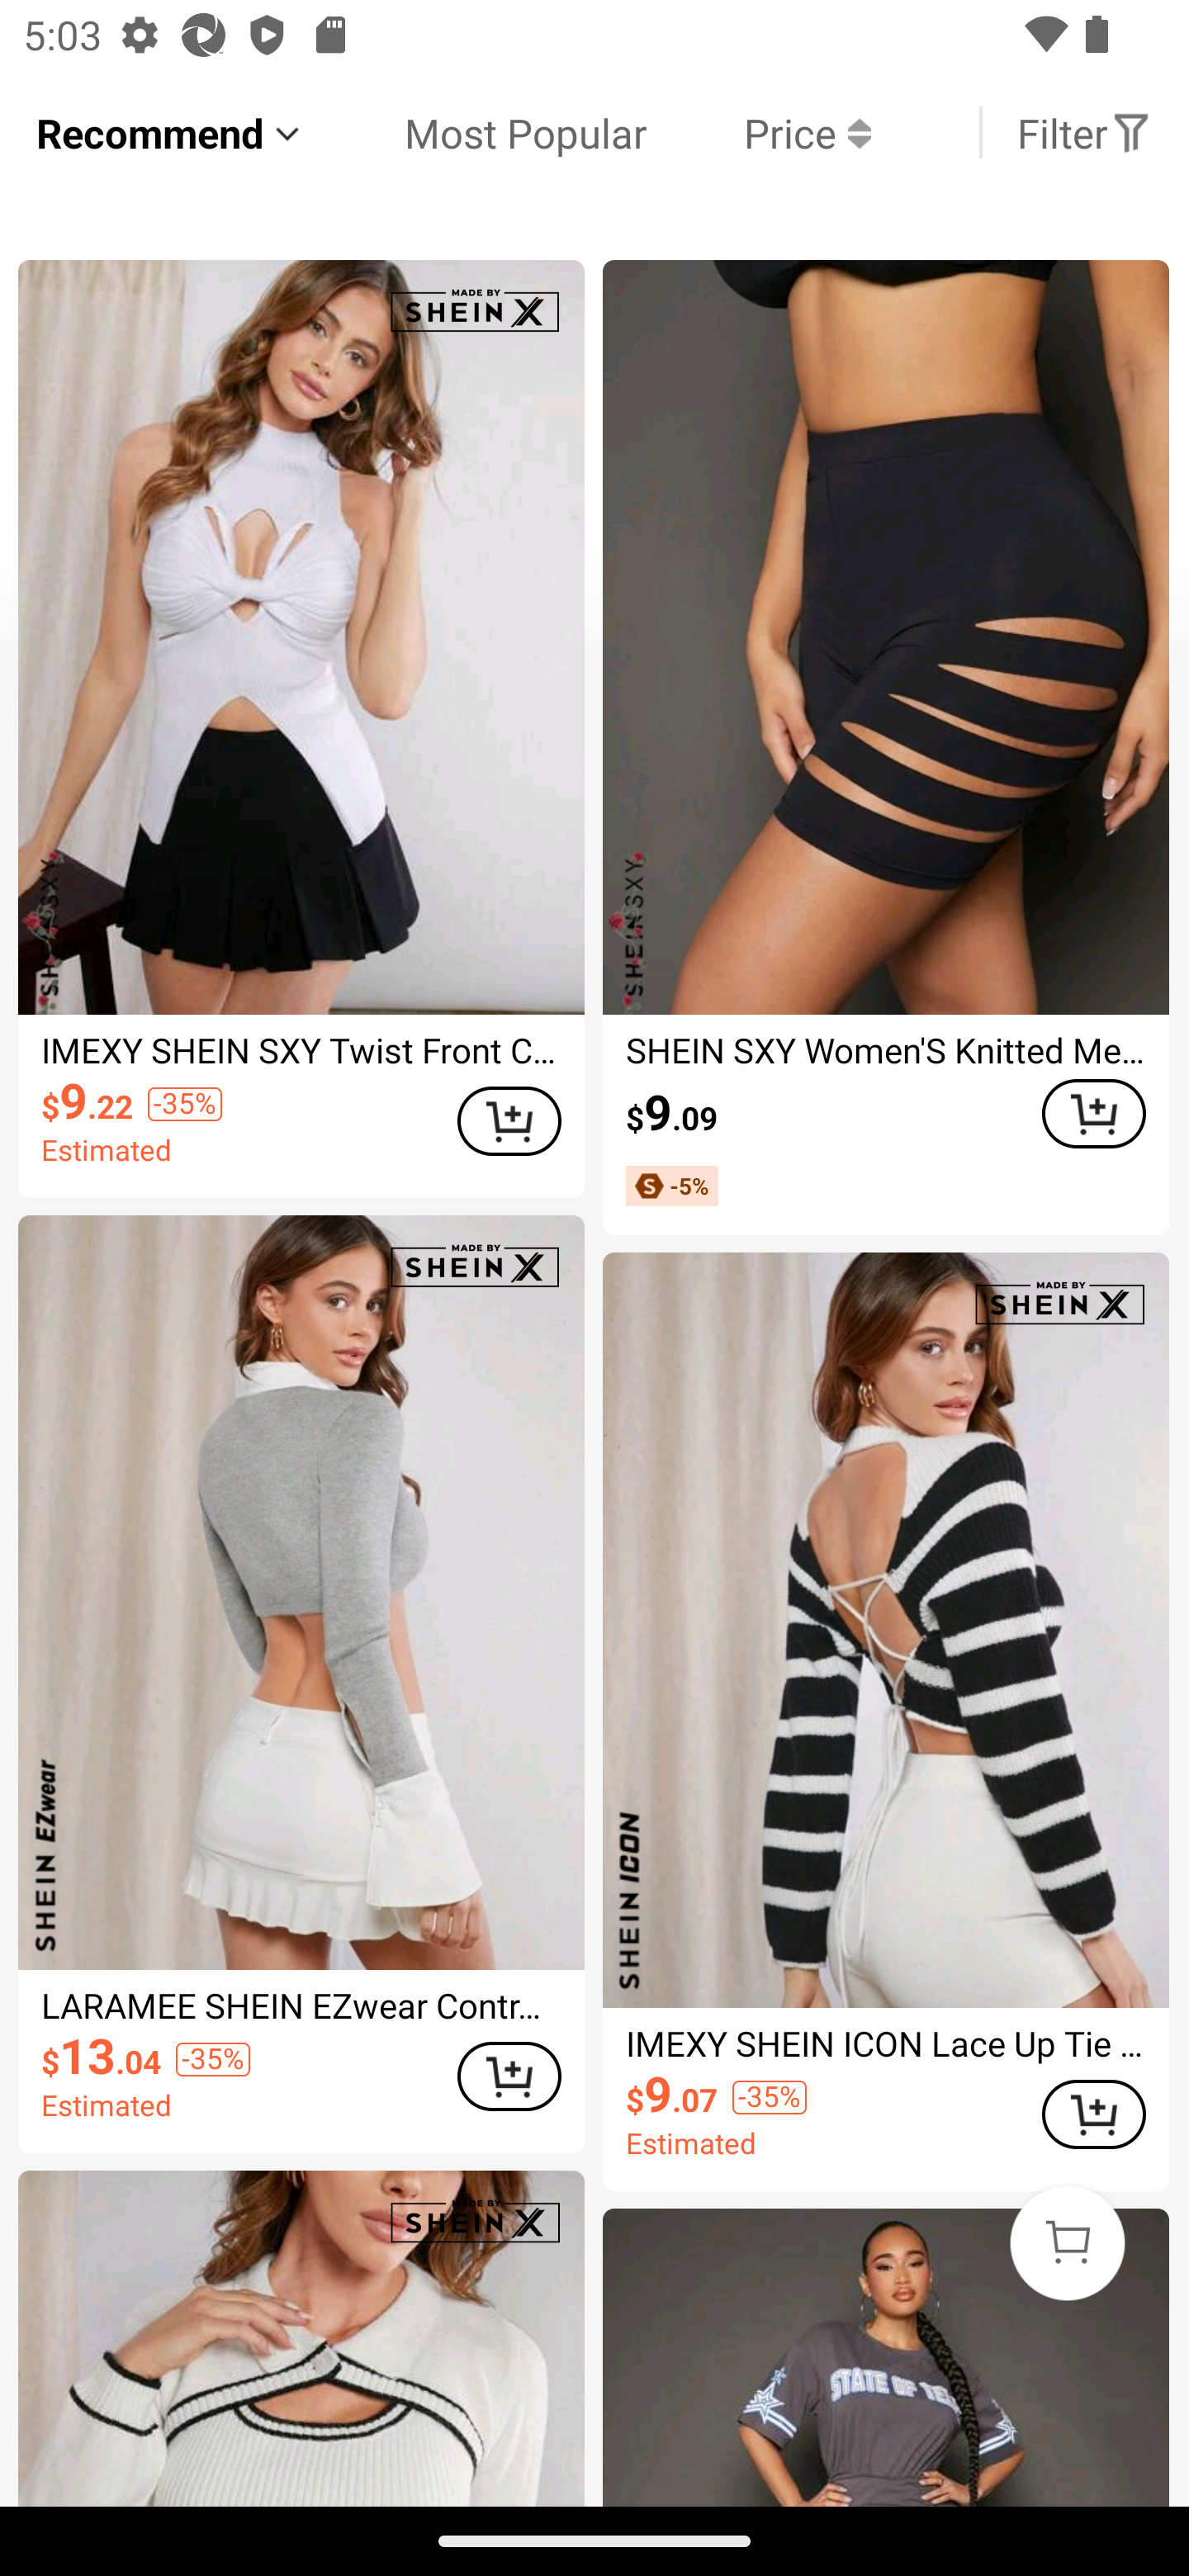 The image size is (1189, 2576). Describe the element at coordinates (170, 132) in the screenshot. I see `Recommend` at that location.